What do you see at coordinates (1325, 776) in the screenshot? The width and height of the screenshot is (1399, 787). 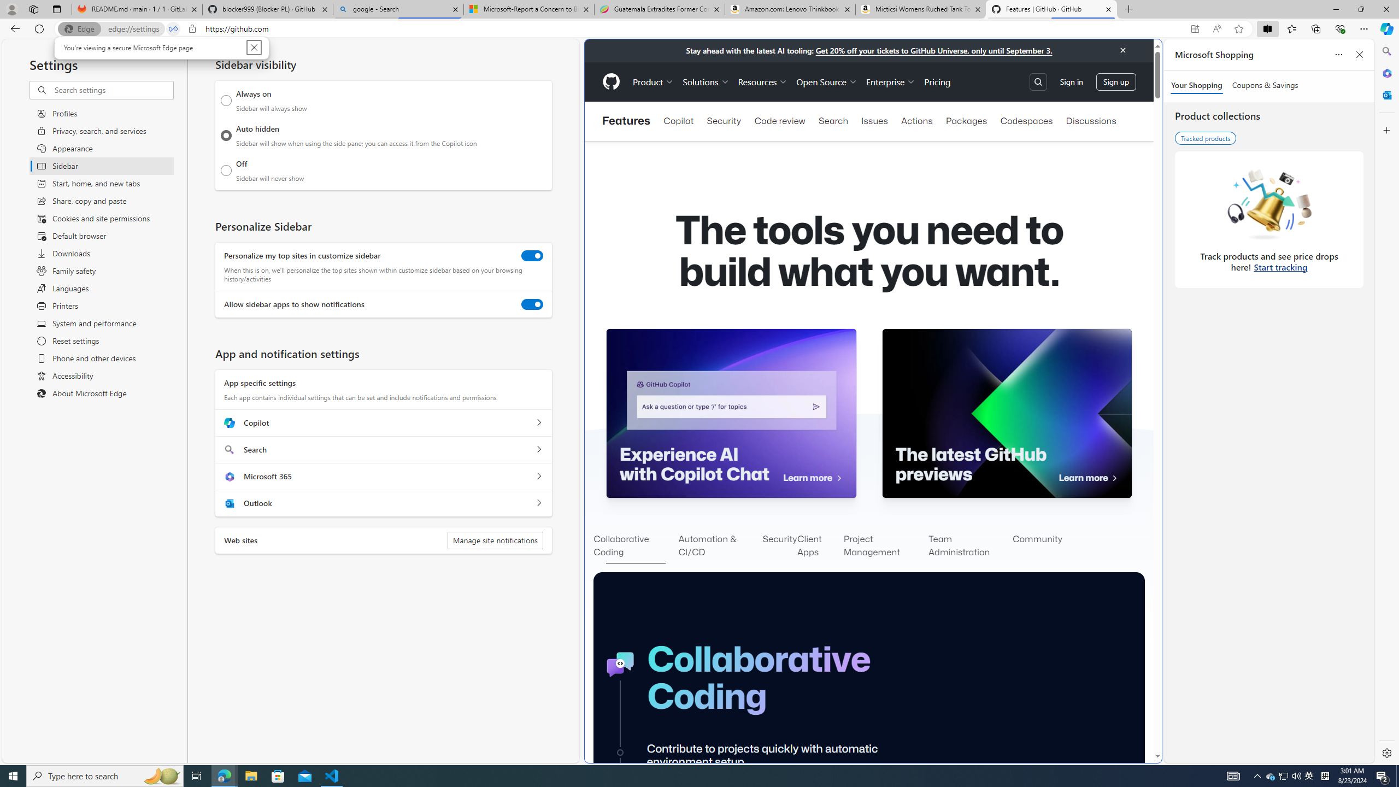 I see `Tray Input Indicator - Chinese (Simplified, China)` at bounding box center [1325, 776].